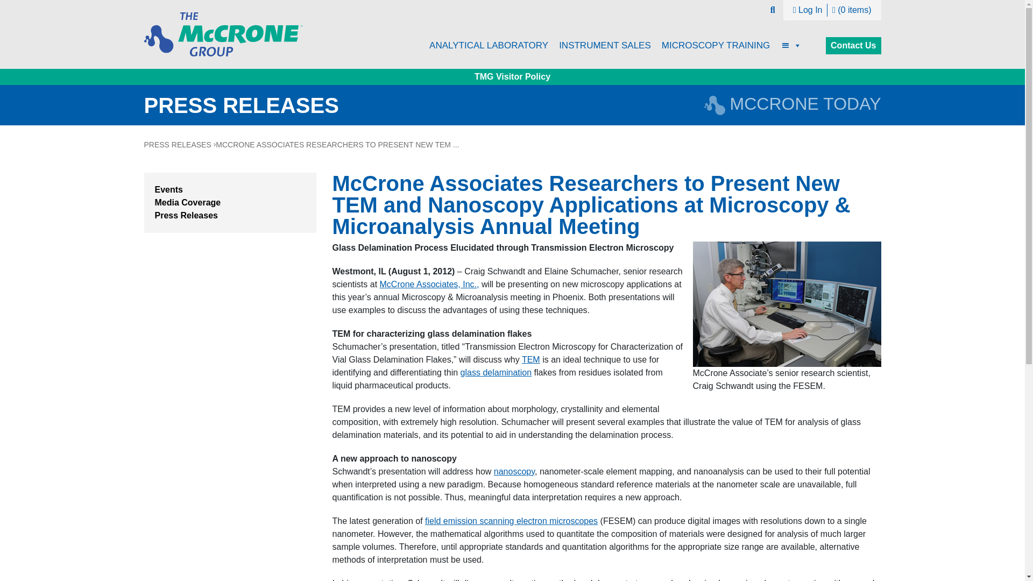 This screenshot has width=1033, height=581. What do you see at coordinates (178, 144) in the screenshot?
I see `PRESS RELEASES` at bounding box center [178, 144].